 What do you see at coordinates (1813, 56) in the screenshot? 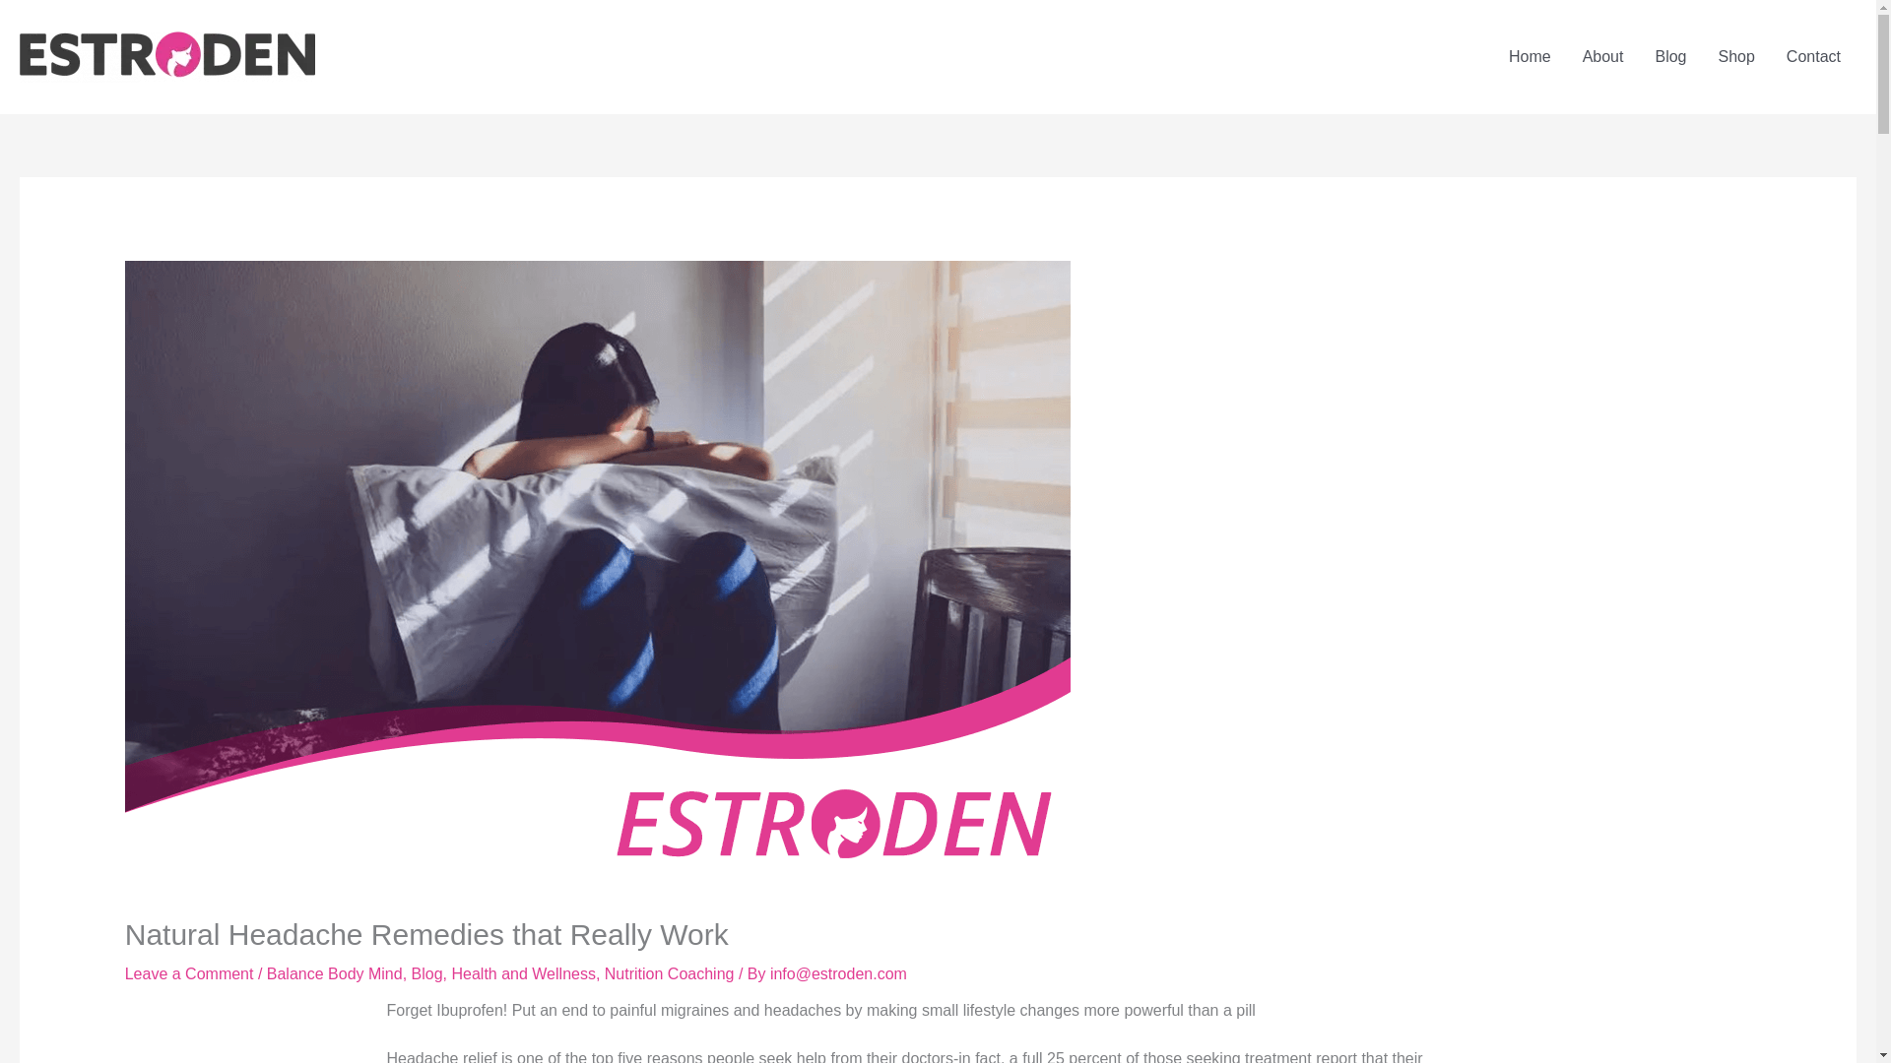
I see `Contact` at bounding box center [1813, 56].